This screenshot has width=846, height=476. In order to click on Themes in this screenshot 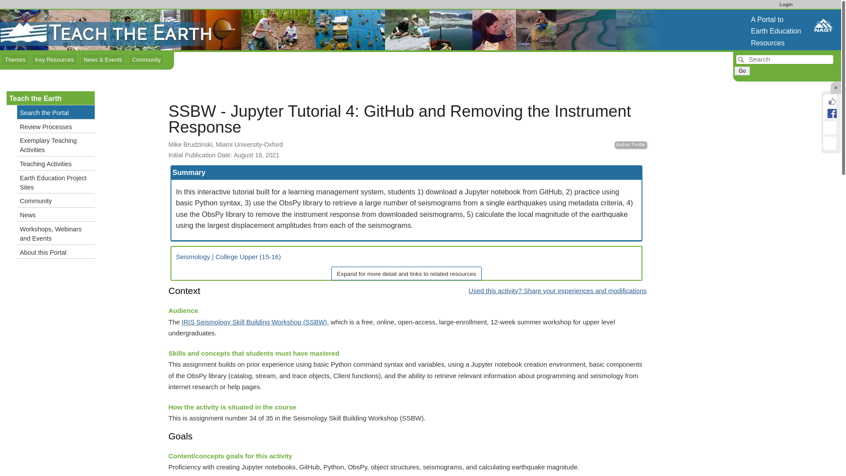, I will do `click(15, 60)`.